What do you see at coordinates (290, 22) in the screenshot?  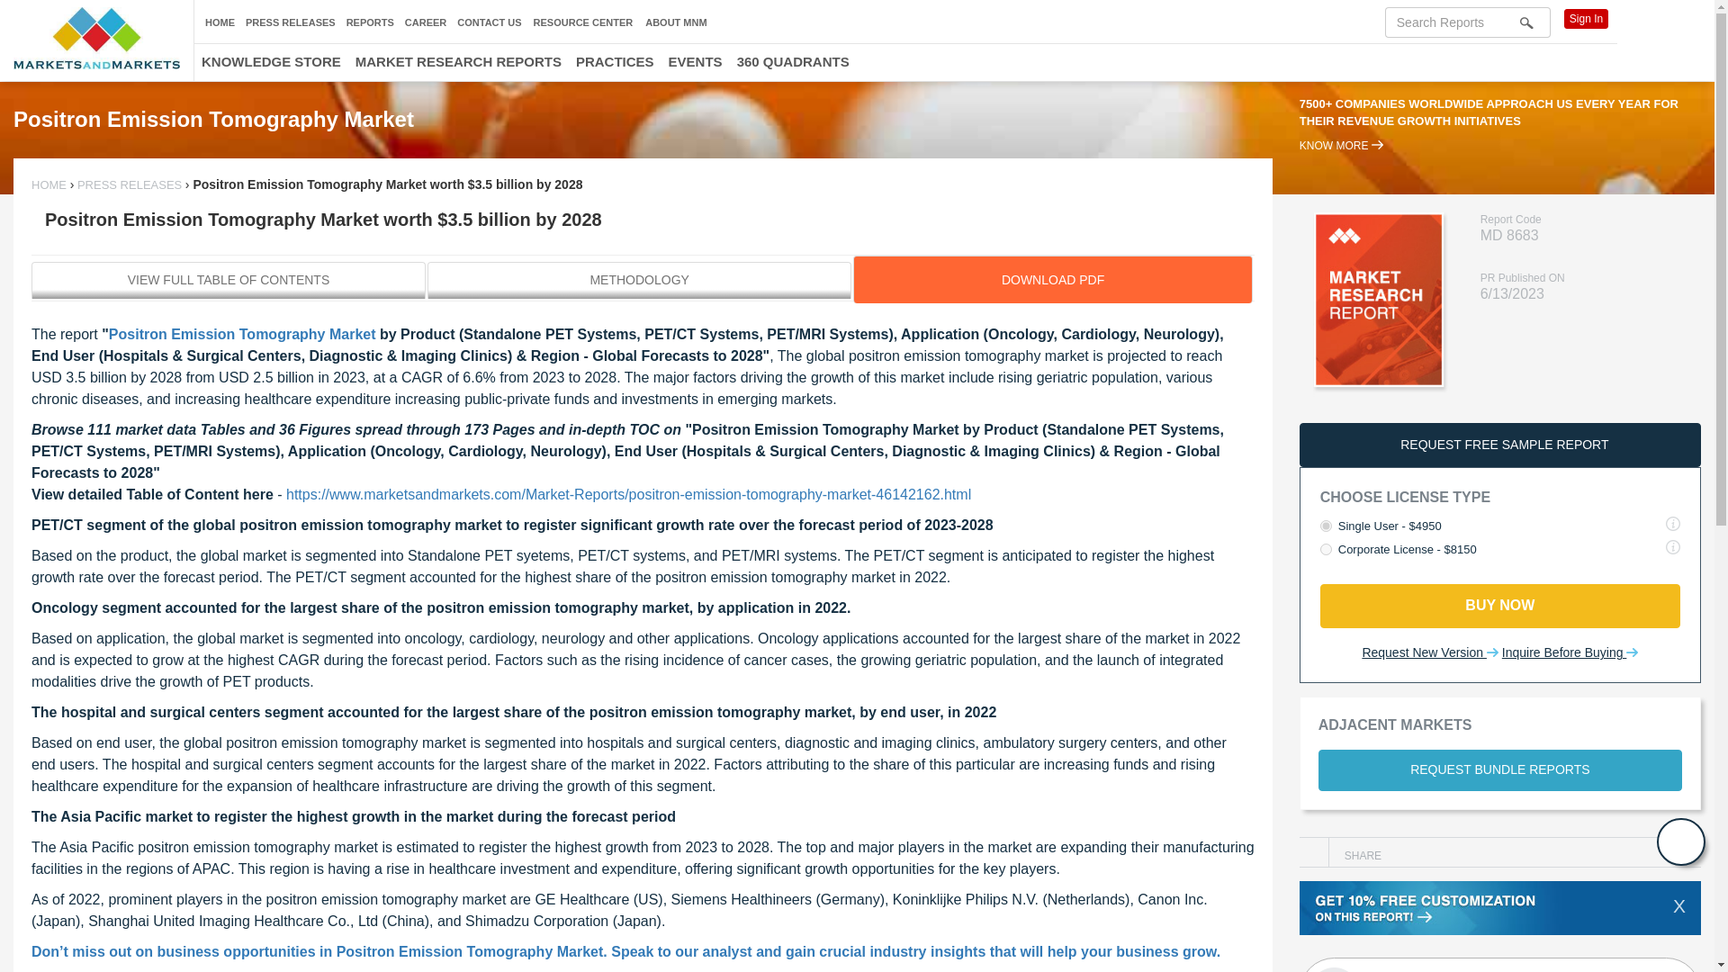 I see `VIEW FULL TABLE OF CONTENTS` at bounding box center [290, 22].